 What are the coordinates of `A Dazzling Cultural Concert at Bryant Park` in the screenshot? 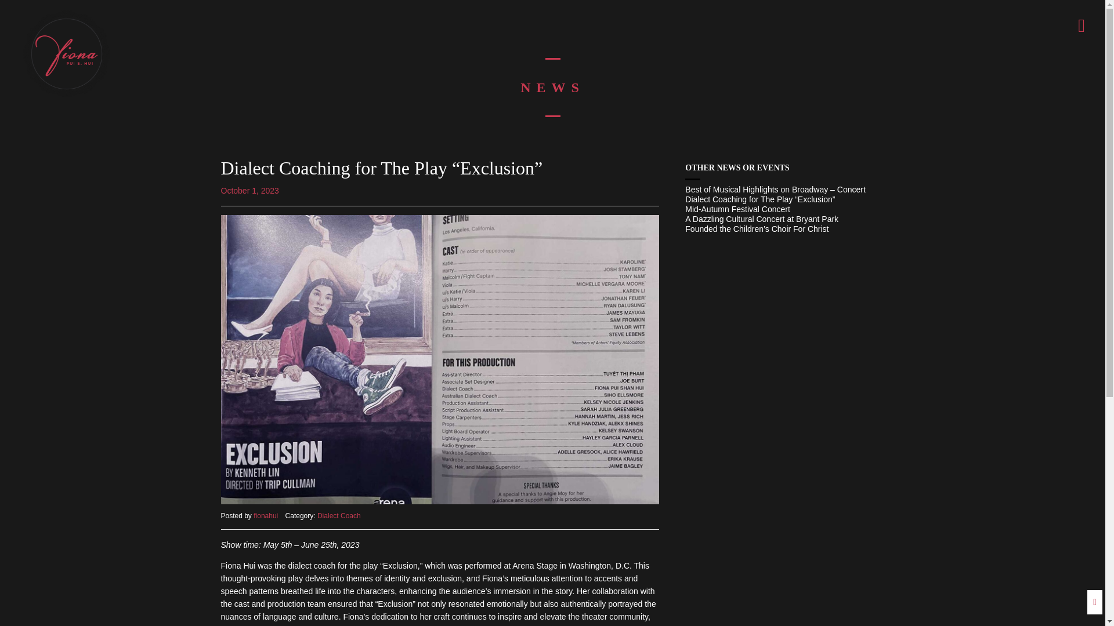 It's located at (784, 219).